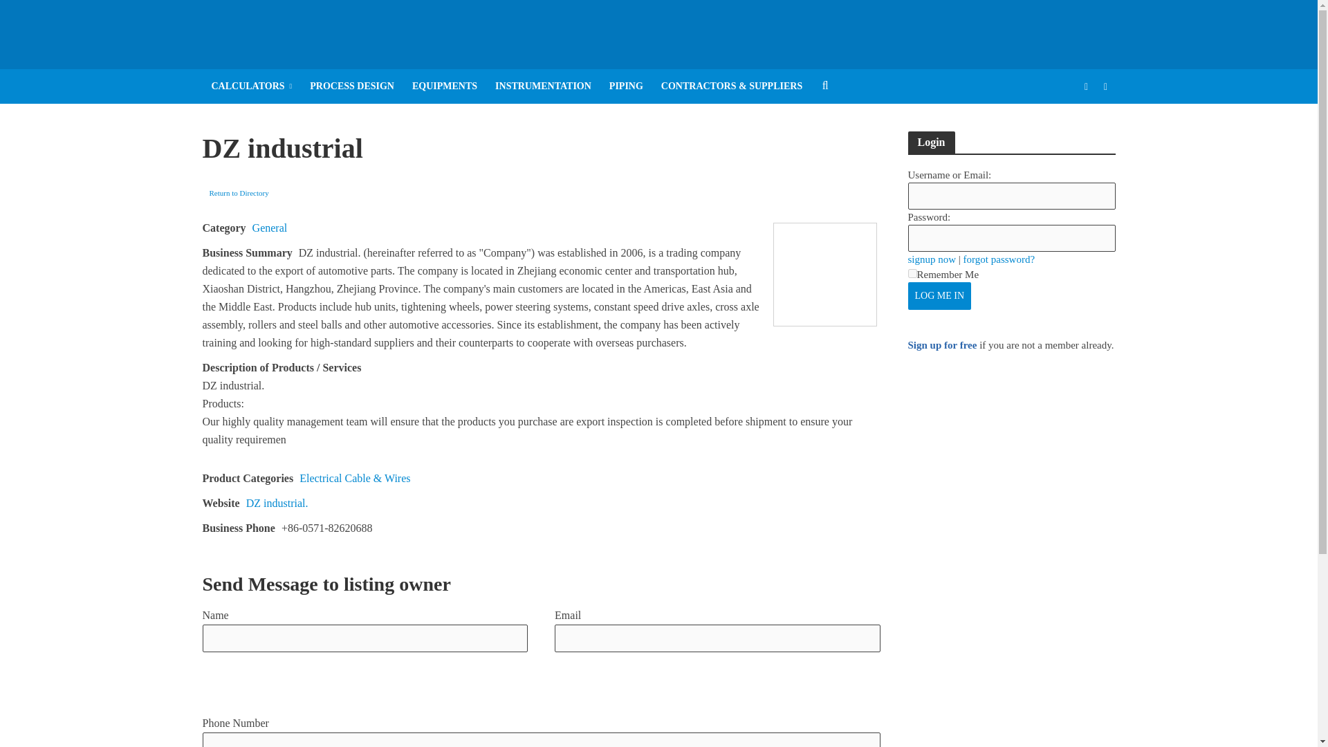  What do you see at coordinates (251, 86) in the screenshot?
I see `CALCULATORS` at bounding box center [251, 86].